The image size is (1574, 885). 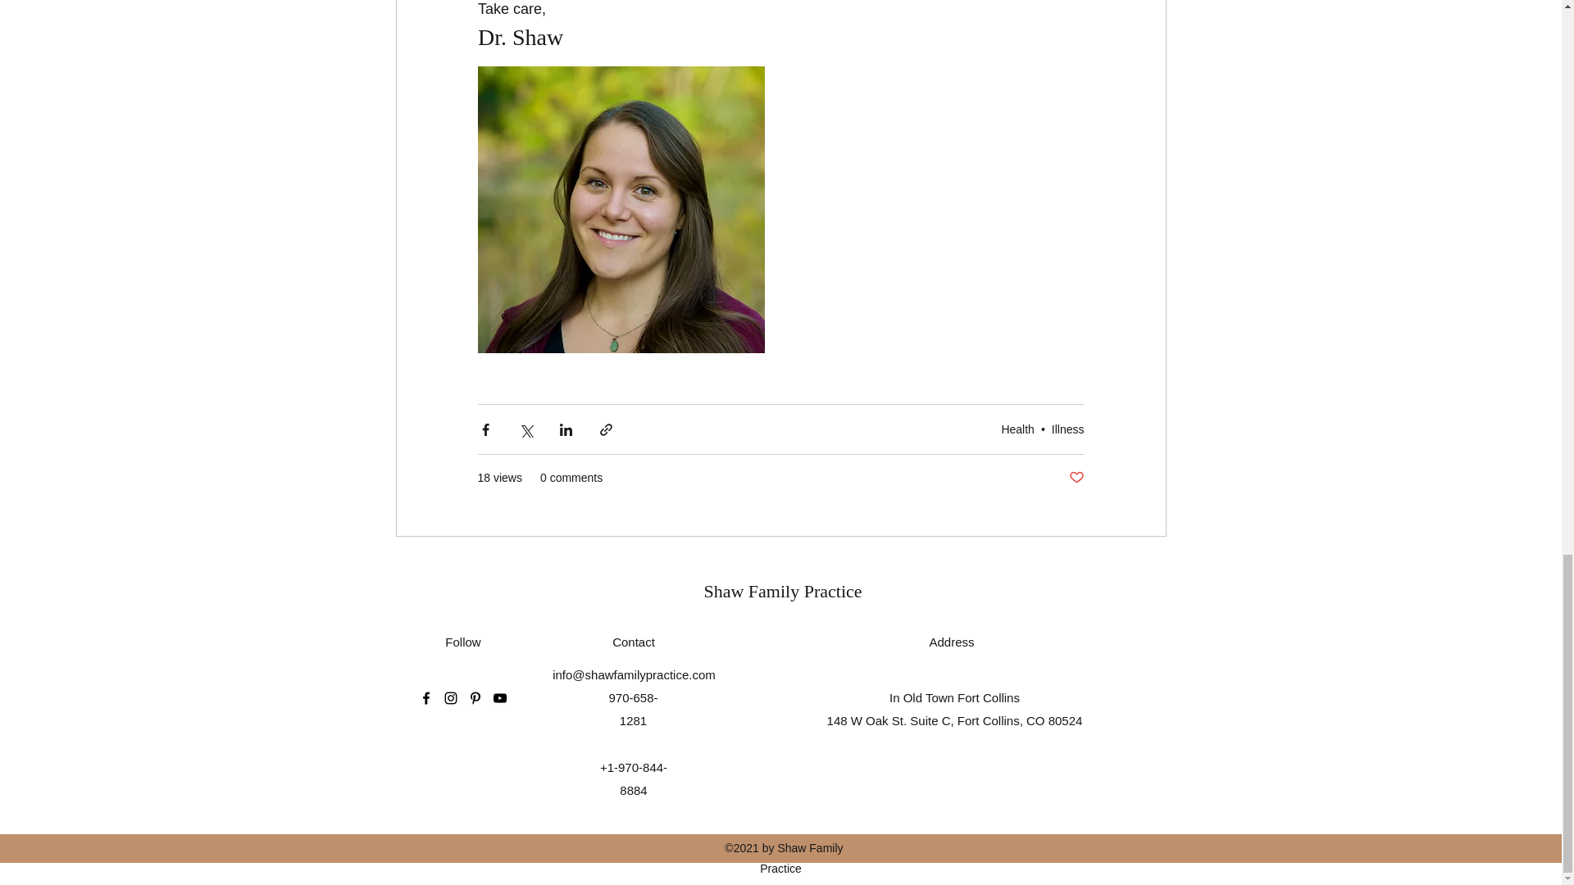 I want to click on Post not marked as liked, so click(x=1076, y=479).